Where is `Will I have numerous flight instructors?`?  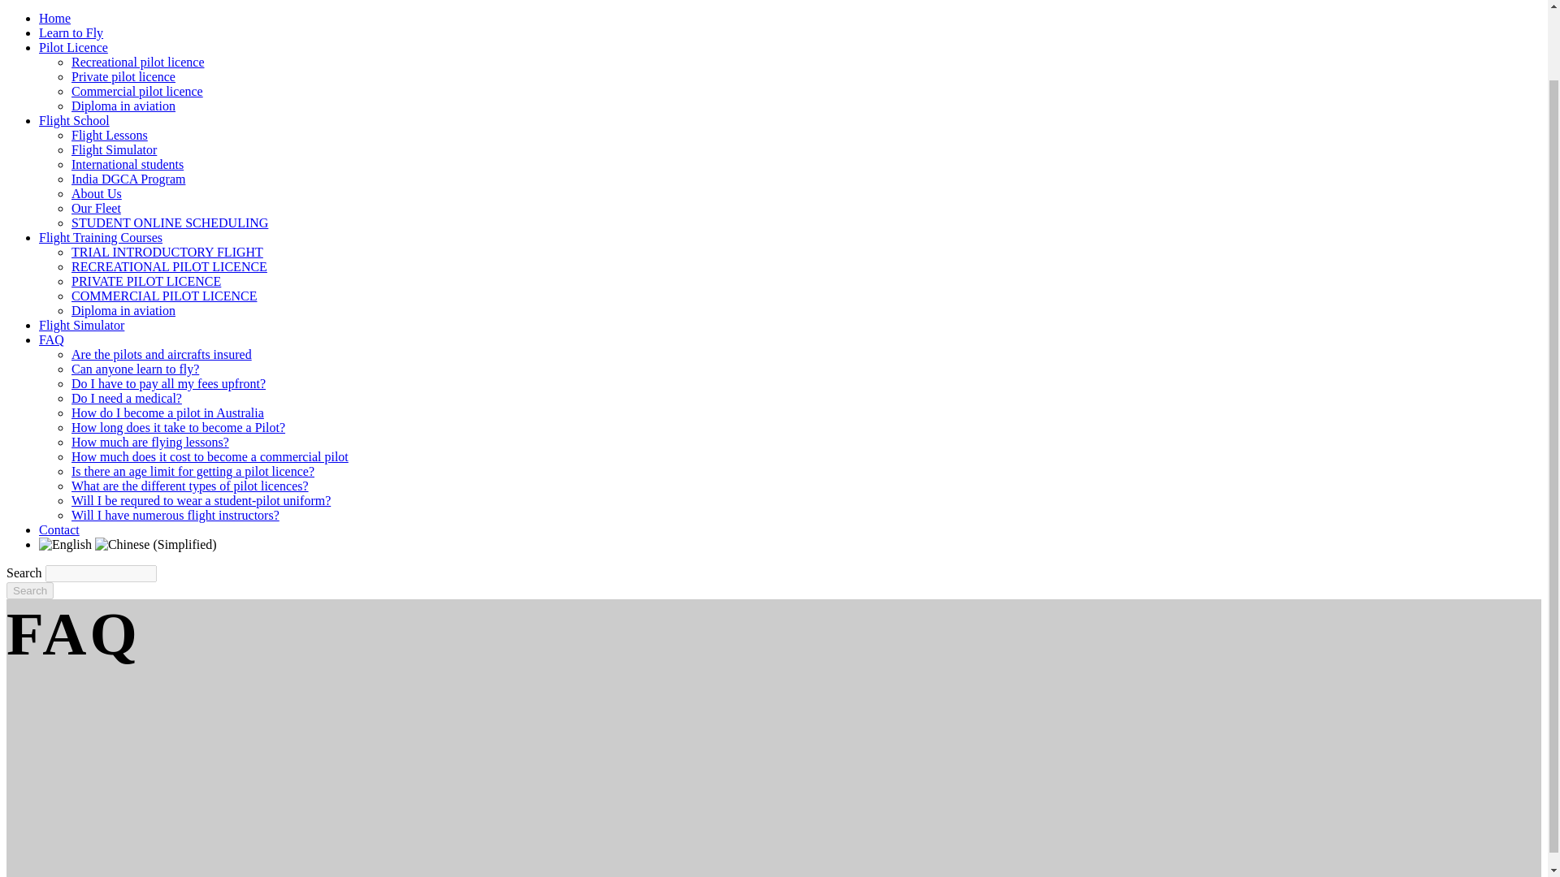 Will I have numerous flight instructors? is located at coordinates (175, 515).